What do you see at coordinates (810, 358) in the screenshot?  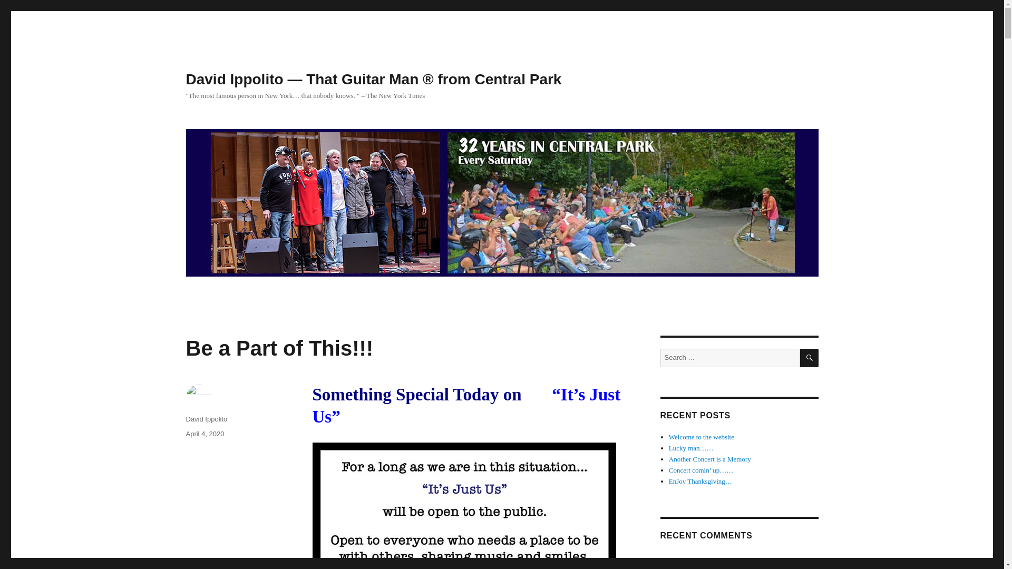 I see `SEARCH` at bounding box center [810, 358].